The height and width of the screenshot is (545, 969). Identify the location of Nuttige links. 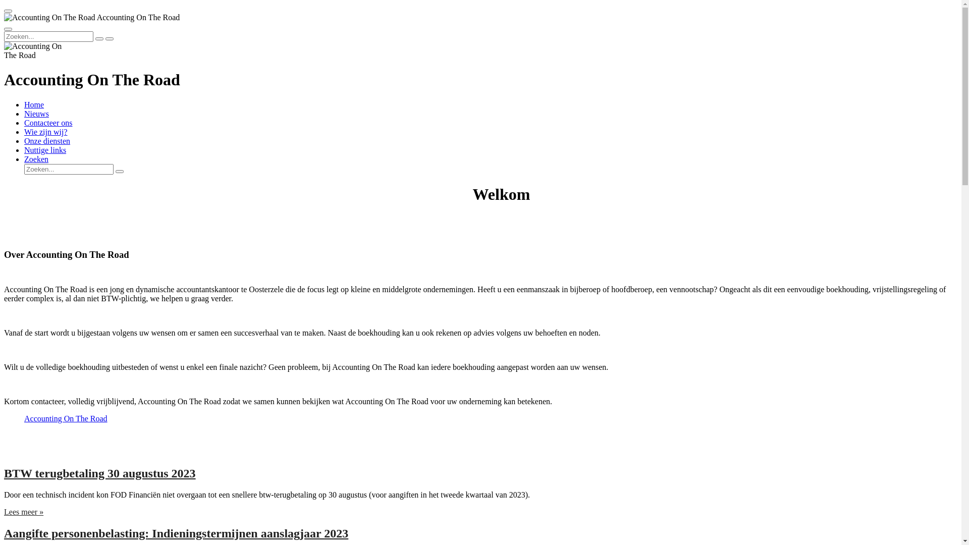
(45, 150).